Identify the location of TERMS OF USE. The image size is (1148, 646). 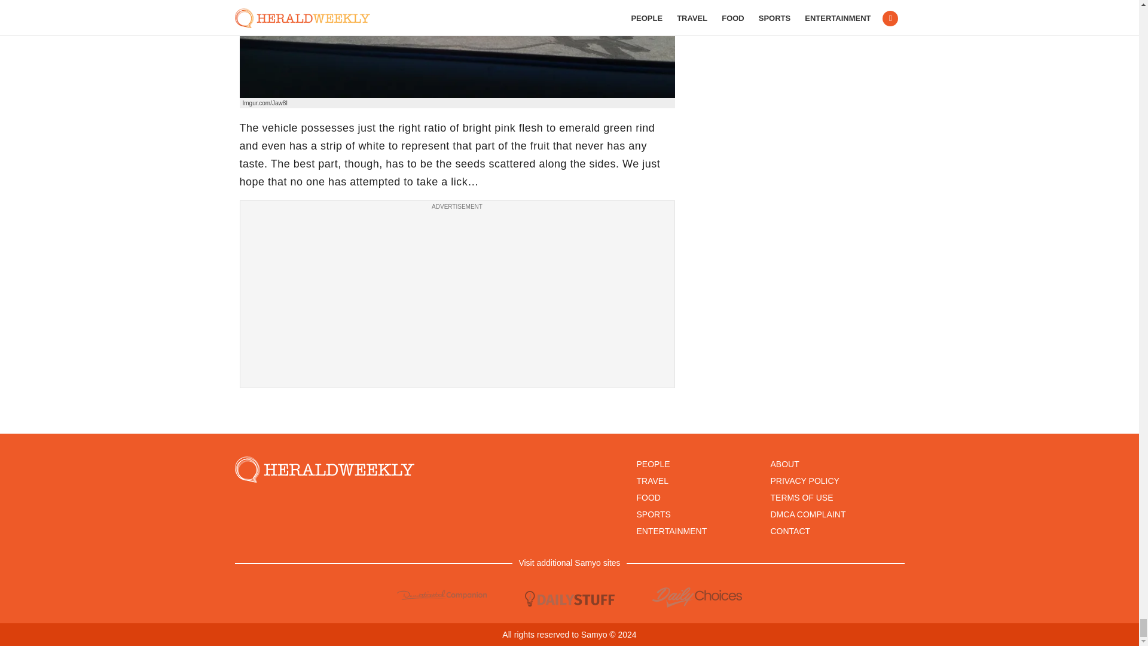
(801, 498).